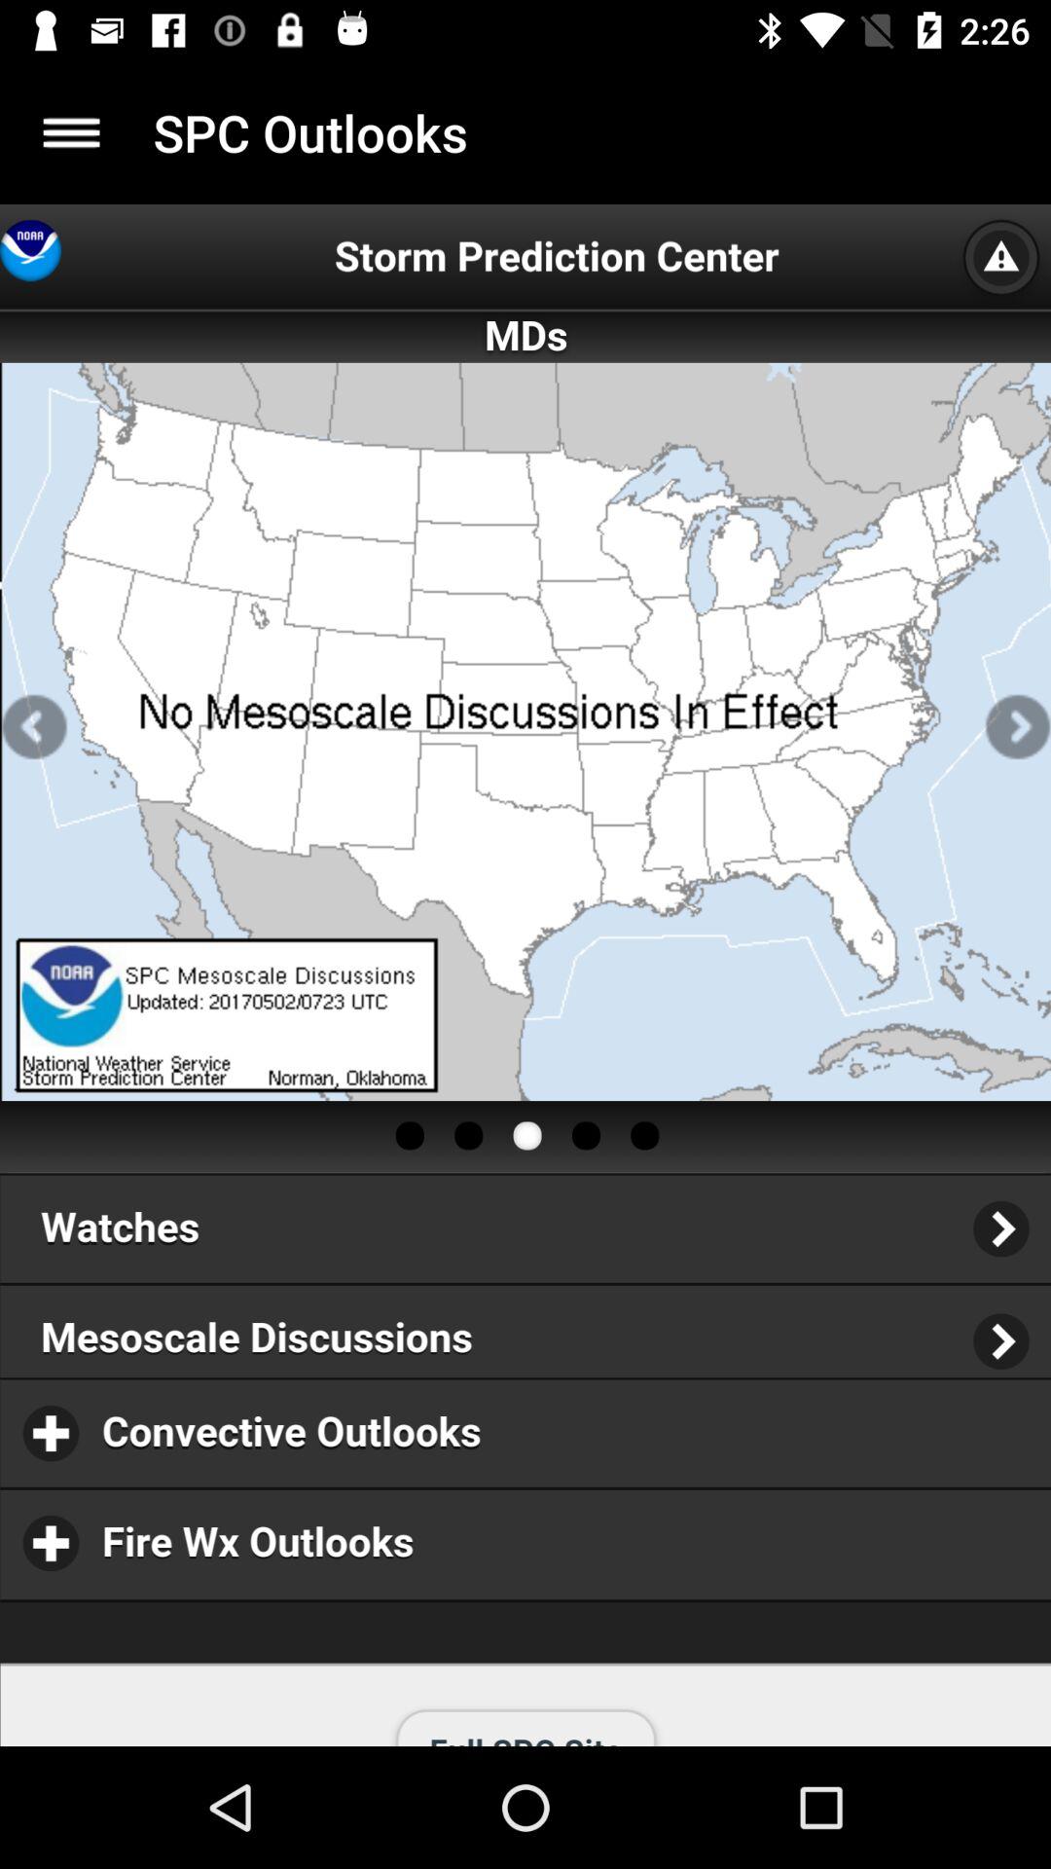  What do you see at coordinates (71, 132) in the screenshot?
I see `launch item next to spc outlooks` at bounding box center [71, 132].